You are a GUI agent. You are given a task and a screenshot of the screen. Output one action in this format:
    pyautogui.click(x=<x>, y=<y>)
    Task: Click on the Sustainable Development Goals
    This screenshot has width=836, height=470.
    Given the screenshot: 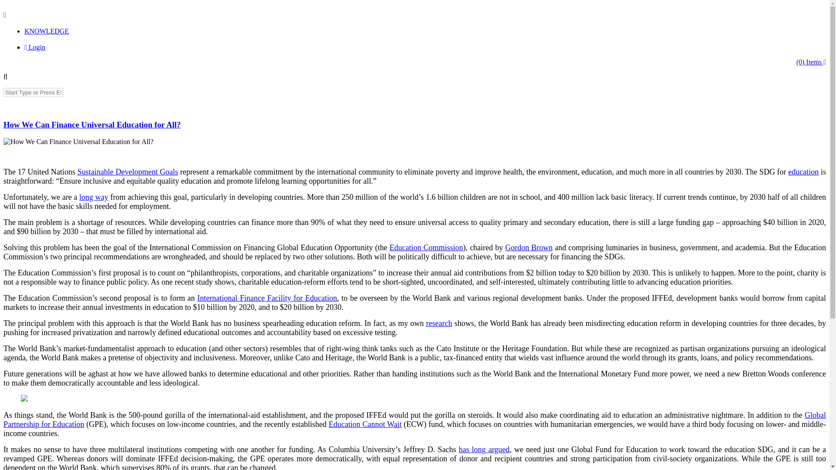 What is the action you would take?
    pyautogui.click(x=128, y=171)
    